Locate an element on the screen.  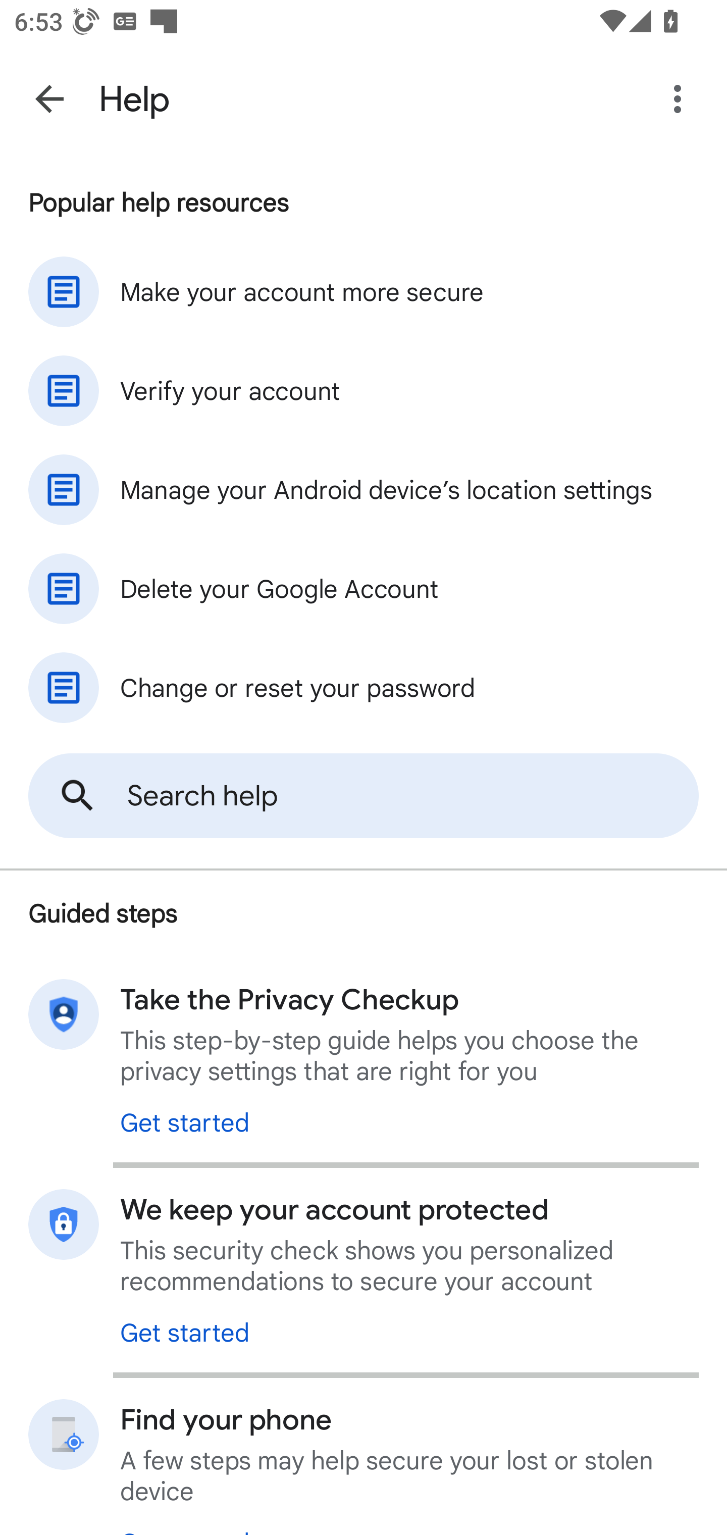
Search help is located at coordinates (363, 796).